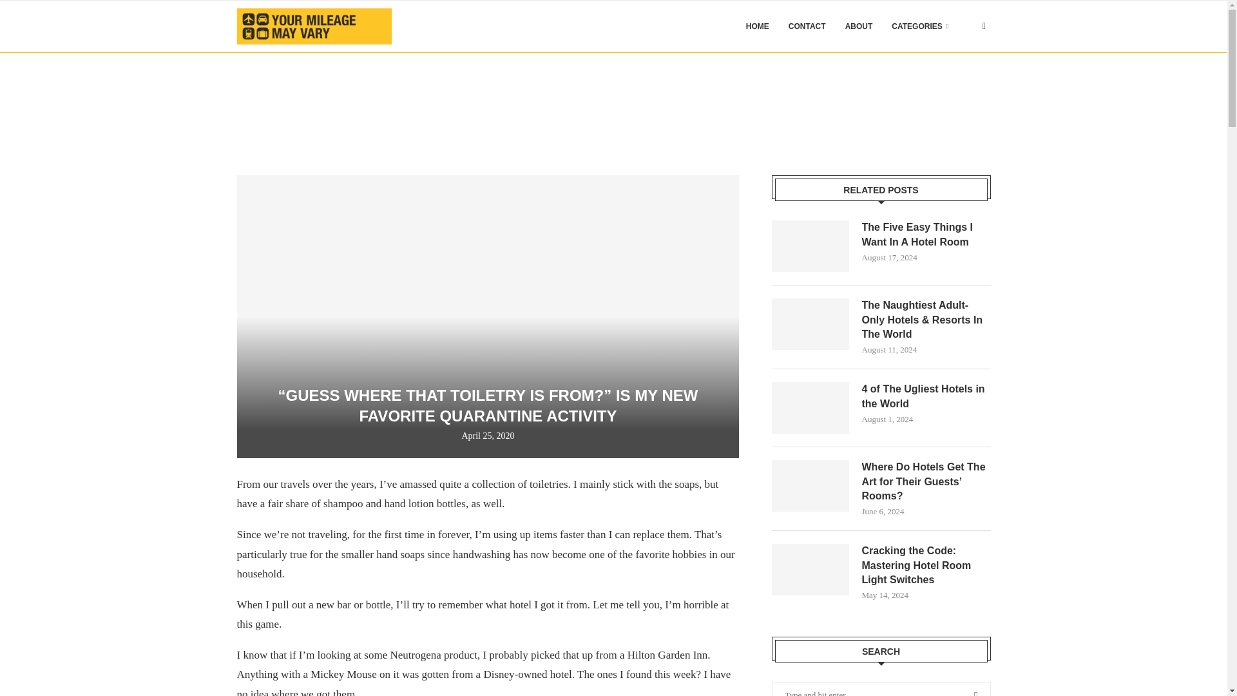 This screenshot has width=1237, height=696. Describe the element at coordinates (926, 396) in the screenshot. I see `4 of The Ugliest Hotels in the World` at that location.